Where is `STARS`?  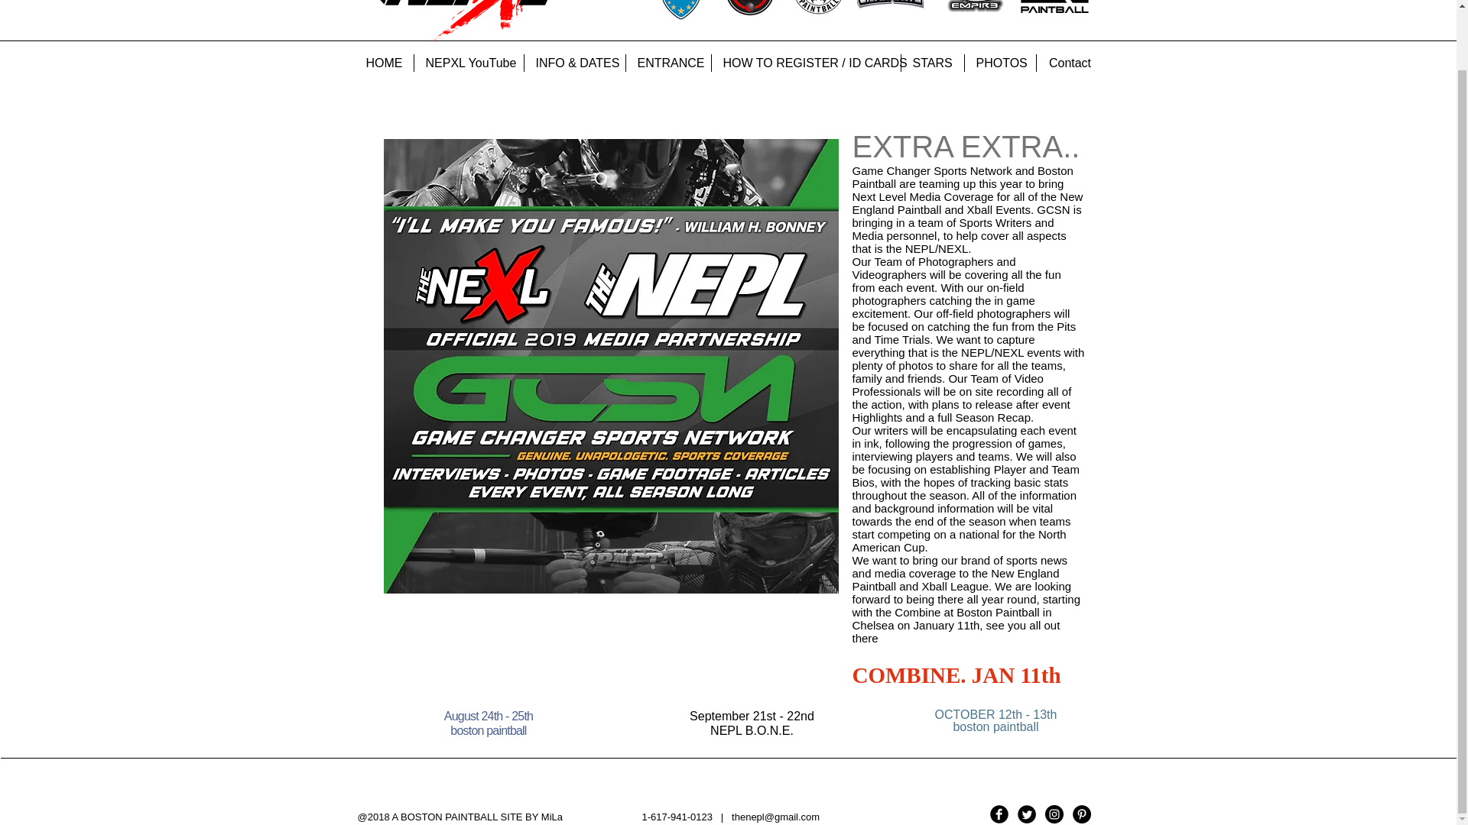
STARS is located at coordinates (931, 63).